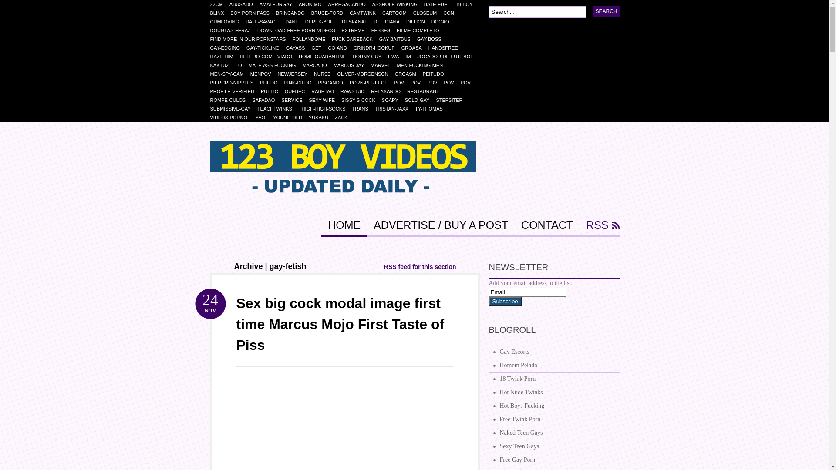  I want to click on EXTREME, so click(356, 30).